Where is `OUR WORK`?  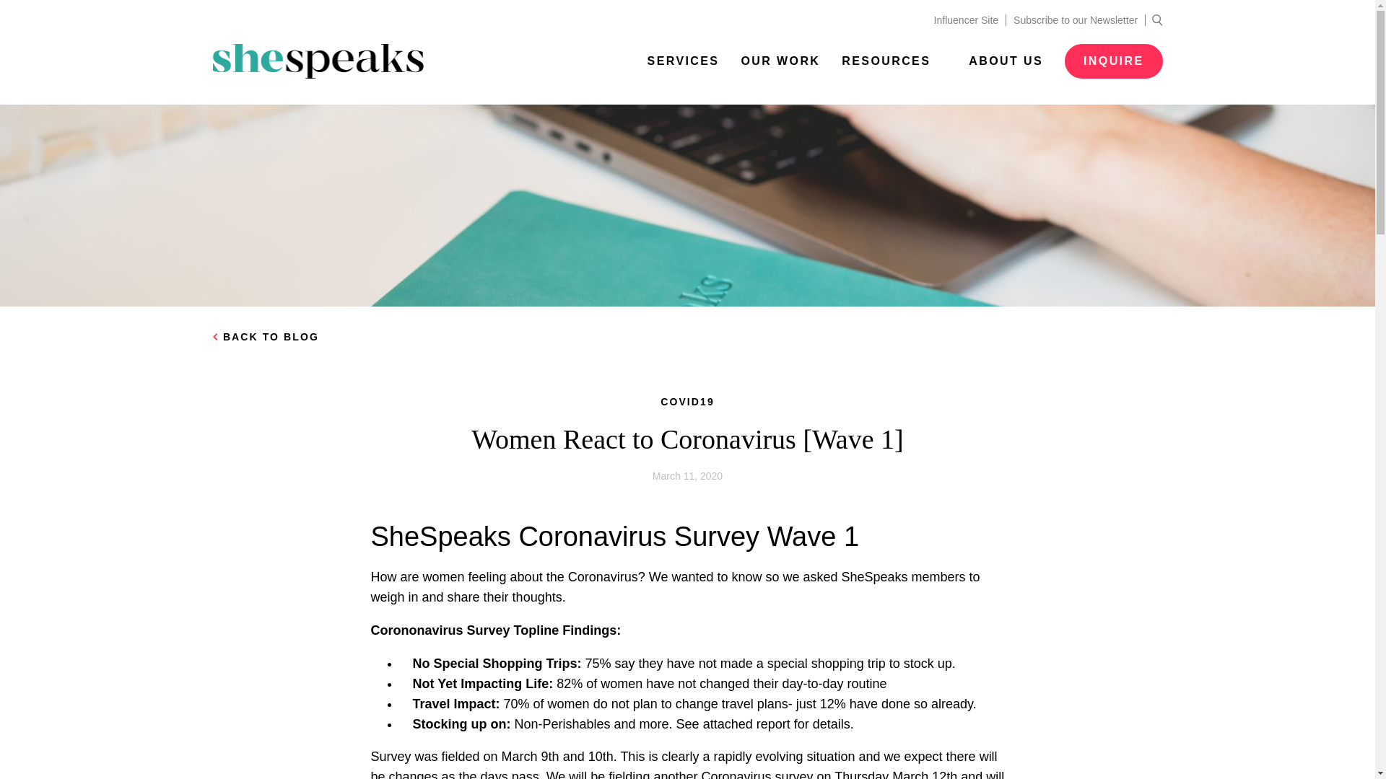
OUR WORK is located at coordinates (780, 61).